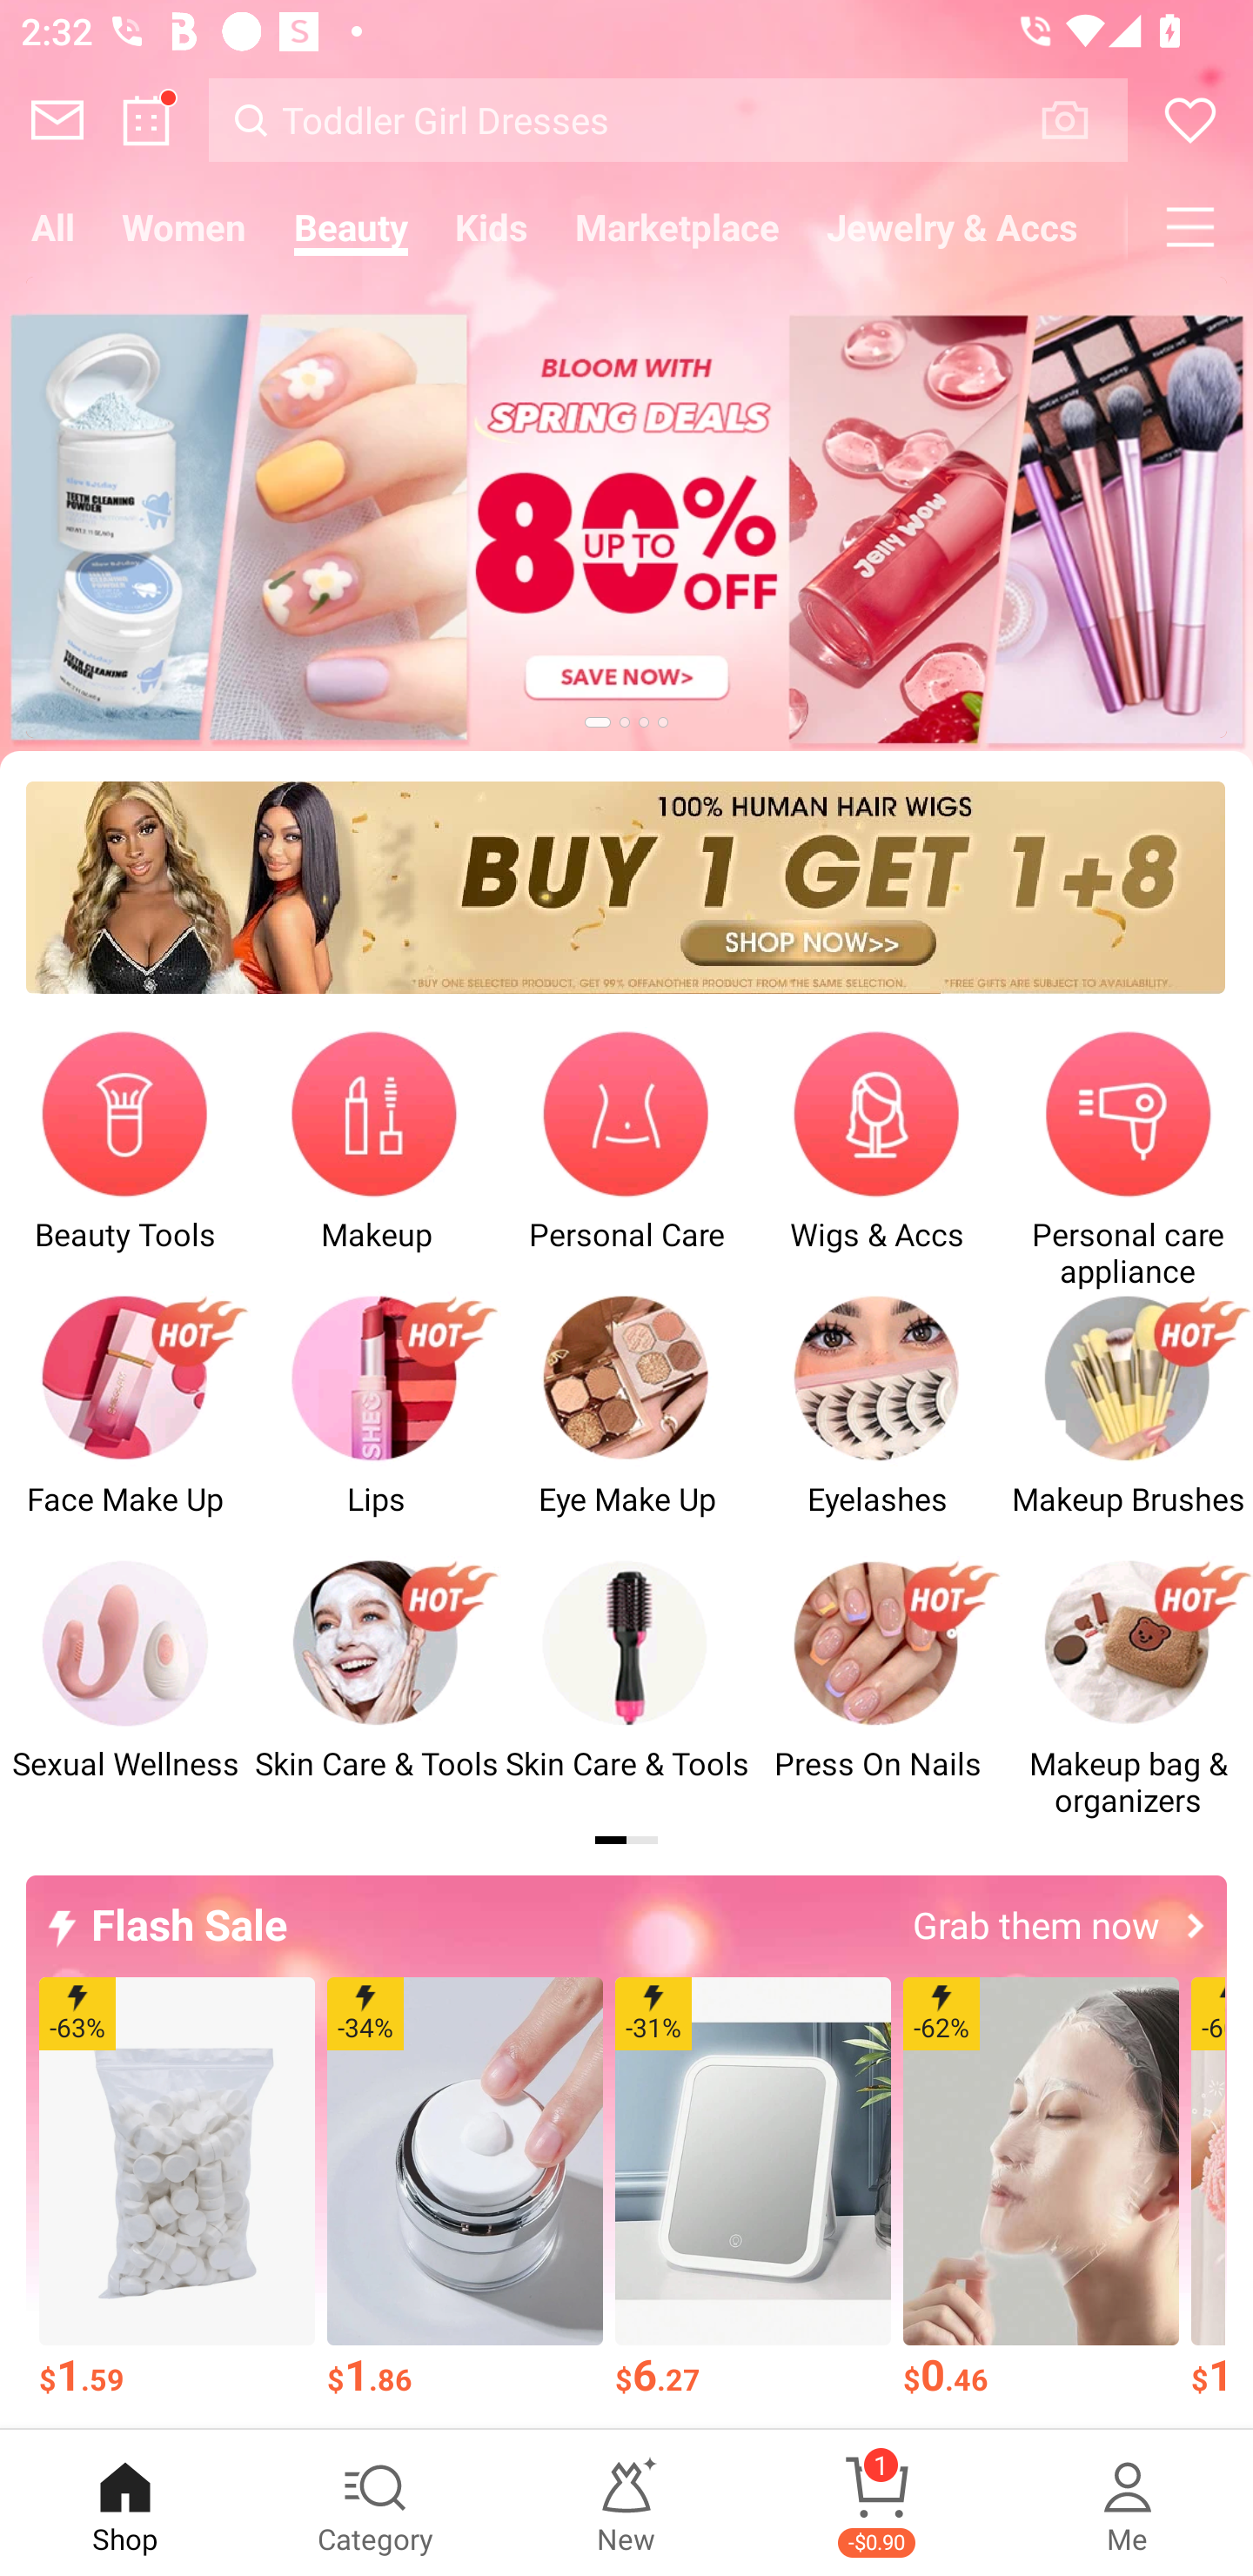 The height and width of the screenshot is (2576, 1253). I want to click on VISUAL SEARCH, so click(1081, 119).